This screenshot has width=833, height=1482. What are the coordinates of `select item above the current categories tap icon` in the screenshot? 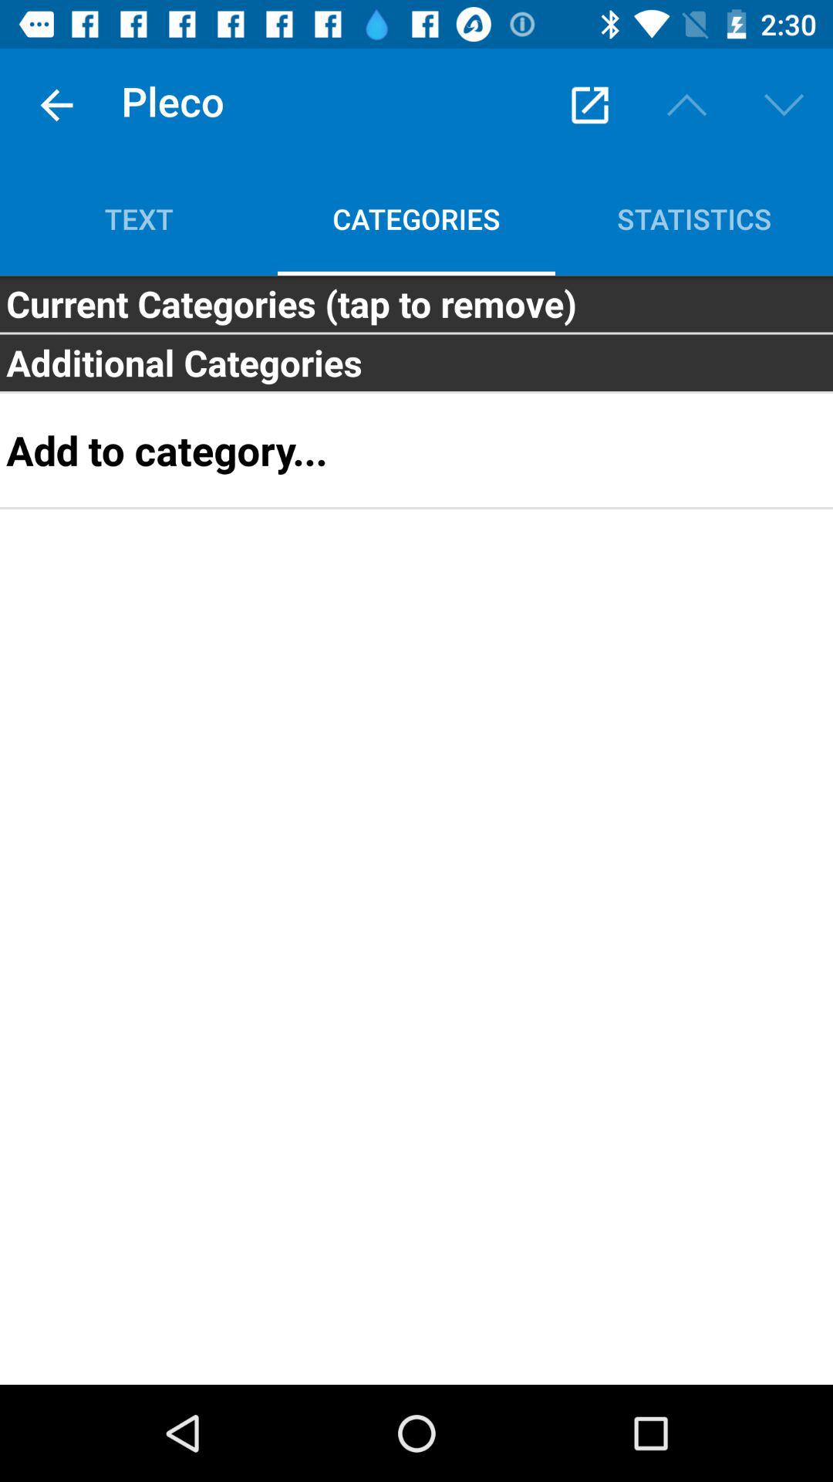 It's located at (139, 218).